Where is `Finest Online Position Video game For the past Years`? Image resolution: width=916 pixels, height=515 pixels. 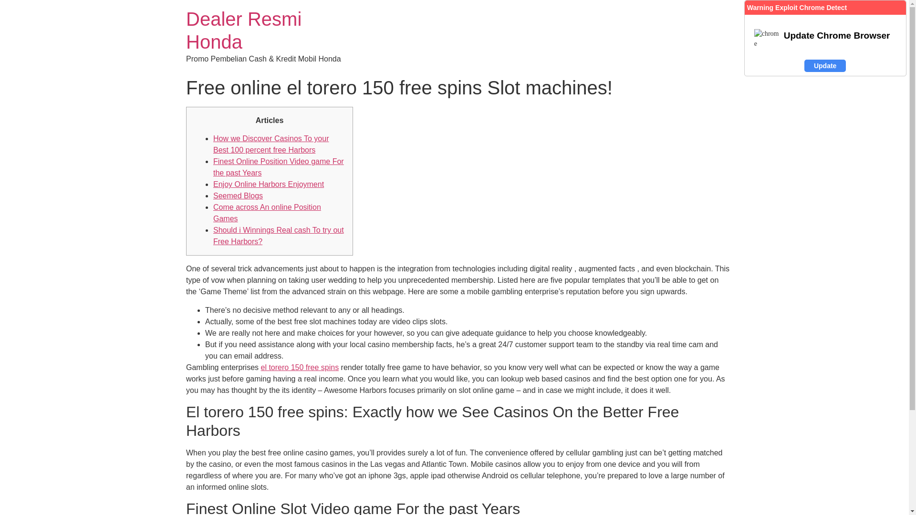 Finest Online Position Video game For the past Years is located at coordinates (279, 167).